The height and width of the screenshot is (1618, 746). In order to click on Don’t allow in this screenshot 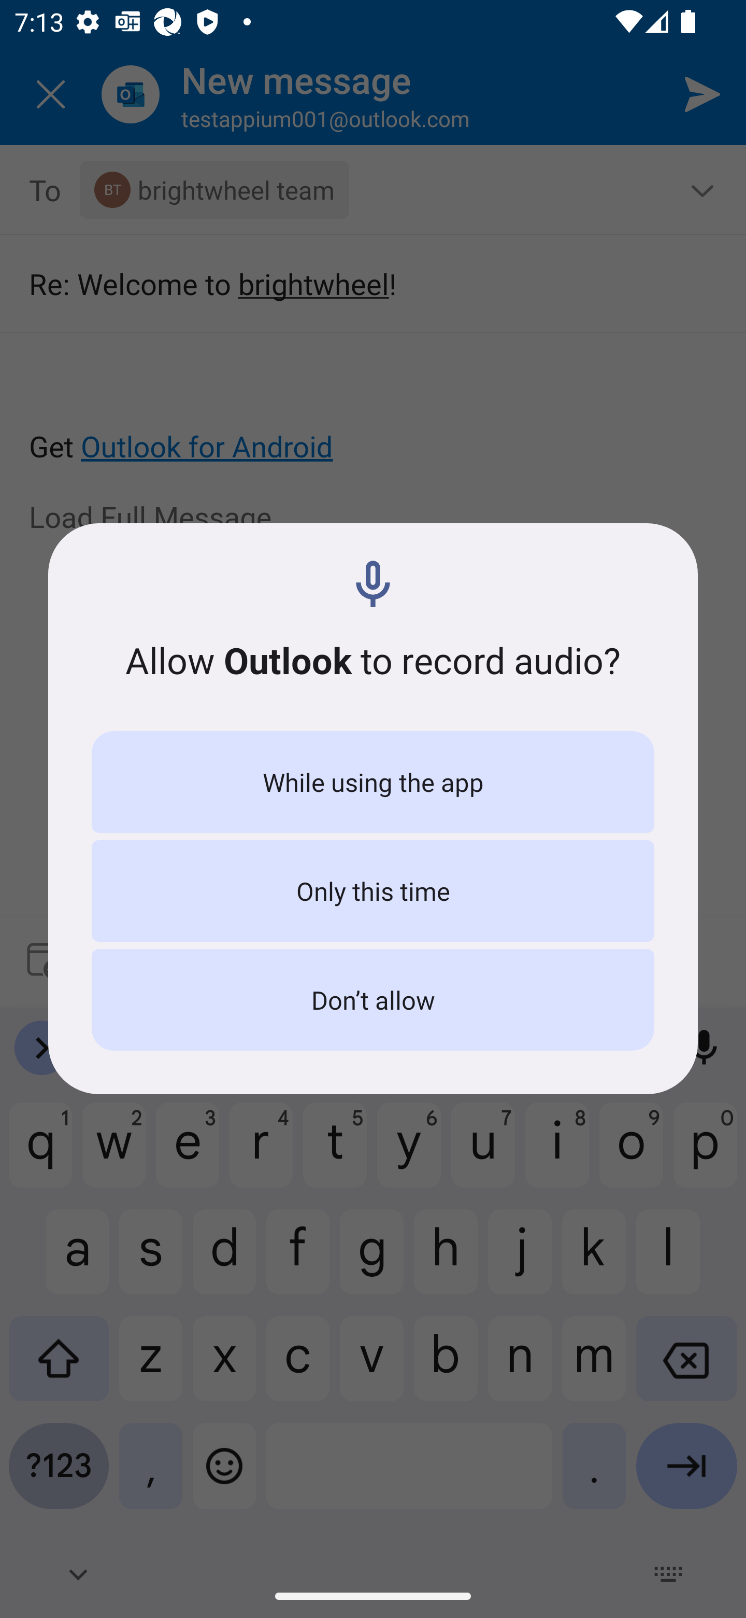, I will do `click(373, 1000)`.